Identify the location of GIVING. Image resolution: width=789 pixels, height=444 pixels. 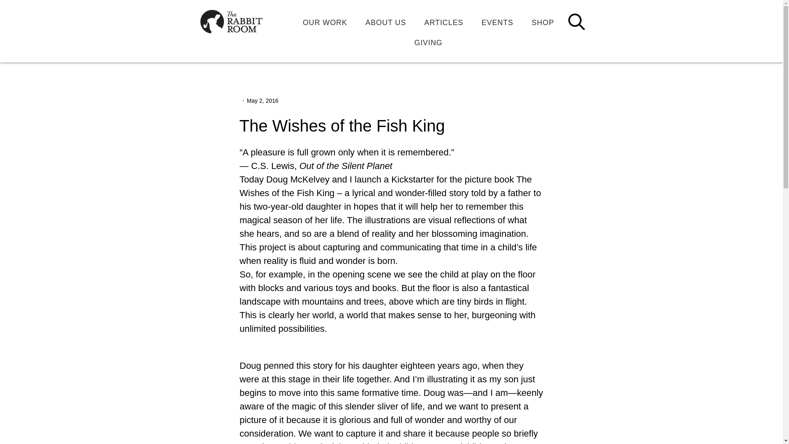
(428, 43).